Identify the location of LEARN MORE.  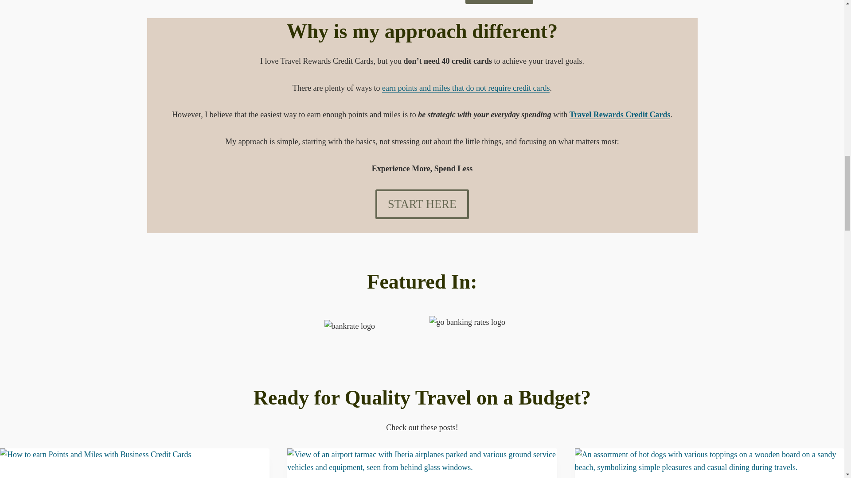
(499, 2).